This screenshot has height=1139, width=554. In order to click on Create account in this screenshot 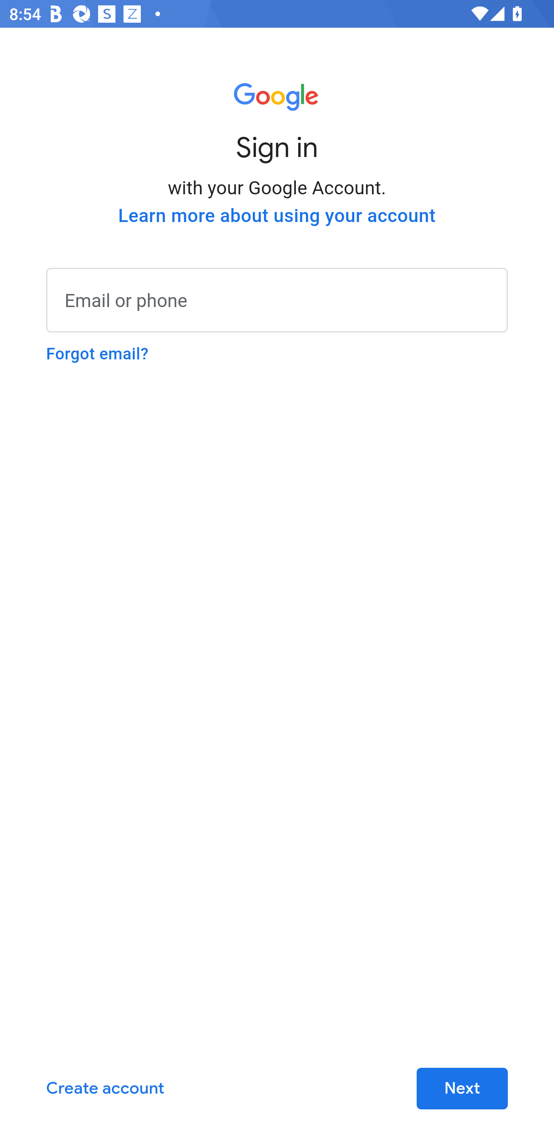, I will do `click(105, 1089)`.